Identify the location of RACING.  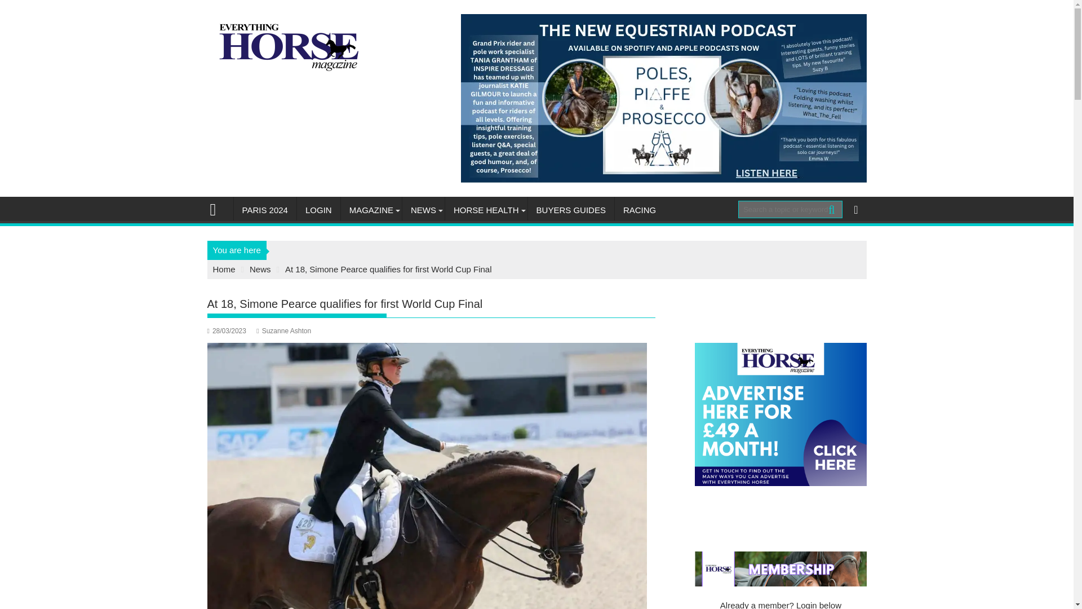
(639, 210).